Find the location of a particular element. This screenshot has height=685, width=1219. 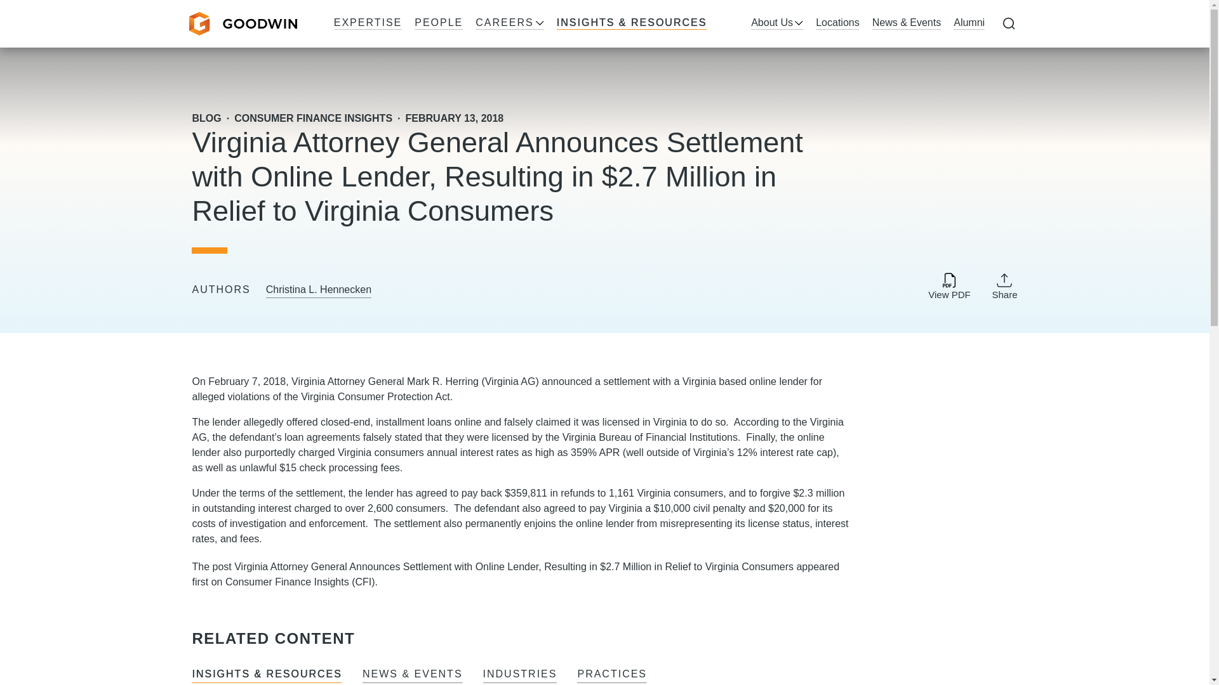

About Us is located at coordinates (777, 23).